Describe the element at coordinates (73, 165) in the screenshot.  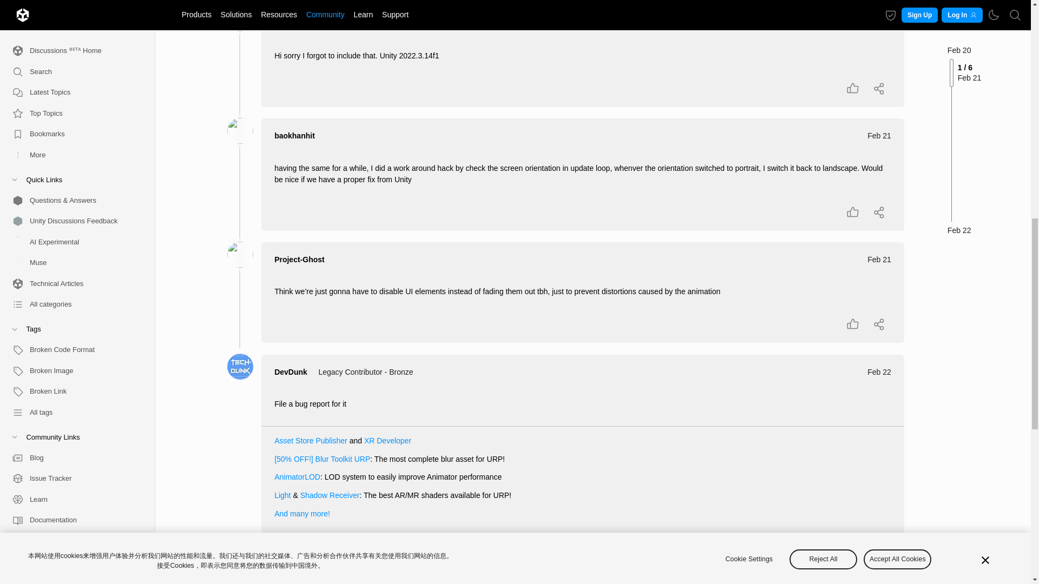
I see `X` at that location.